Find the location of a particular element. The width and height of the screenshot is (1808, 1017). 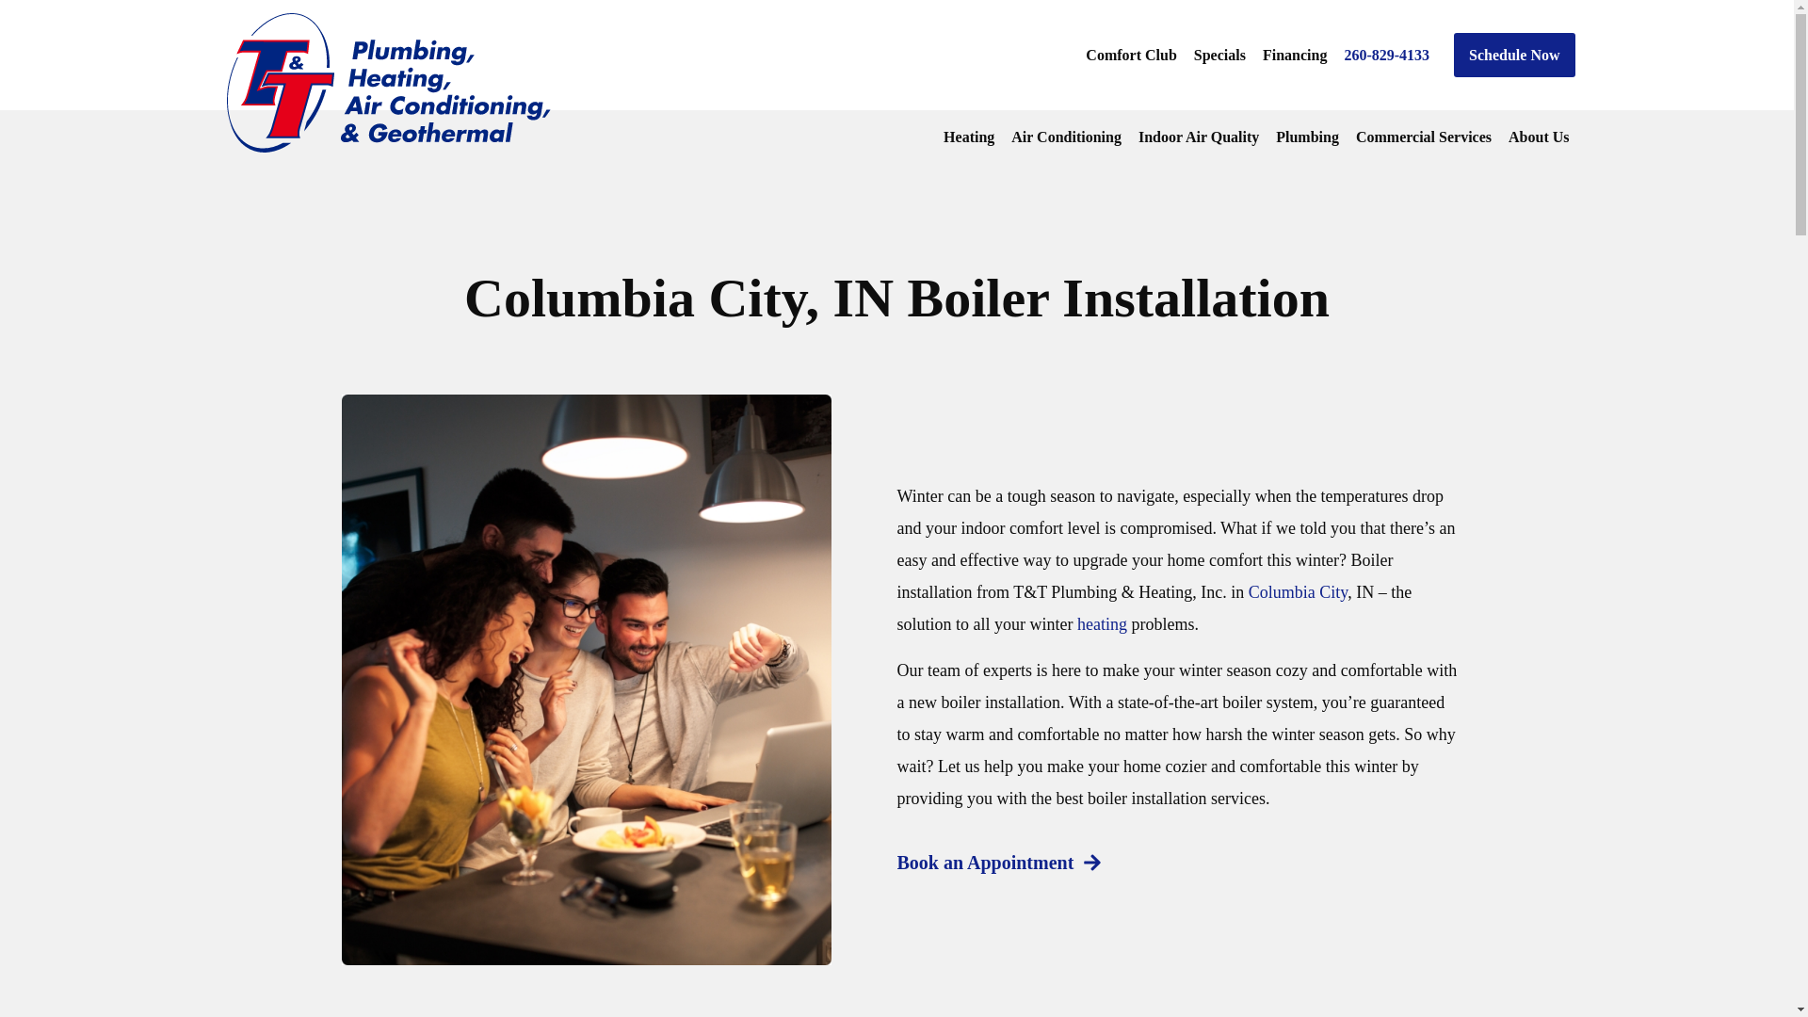

Indoor Air Quality is located at coordinates (1198, 136).